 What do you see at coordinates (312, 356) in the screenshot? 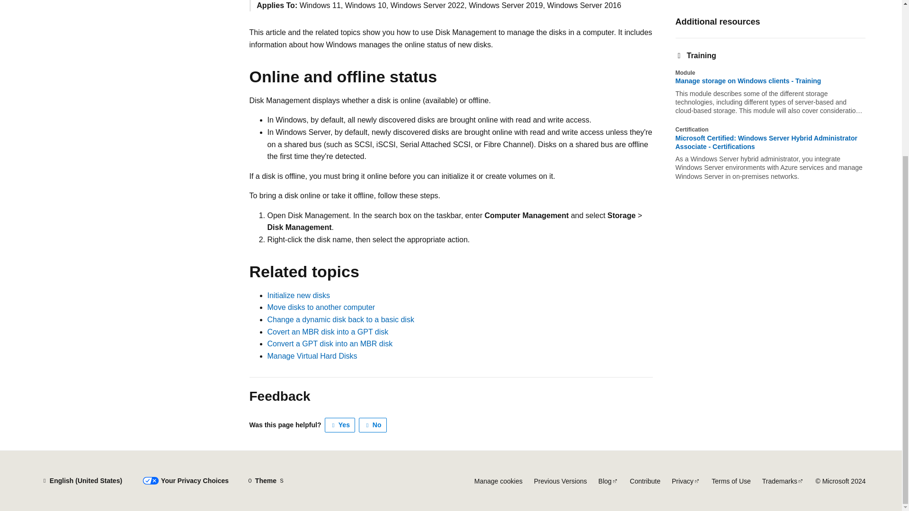
I see `Manage Virtual Hard Disks` at bounding box center [312, 356].